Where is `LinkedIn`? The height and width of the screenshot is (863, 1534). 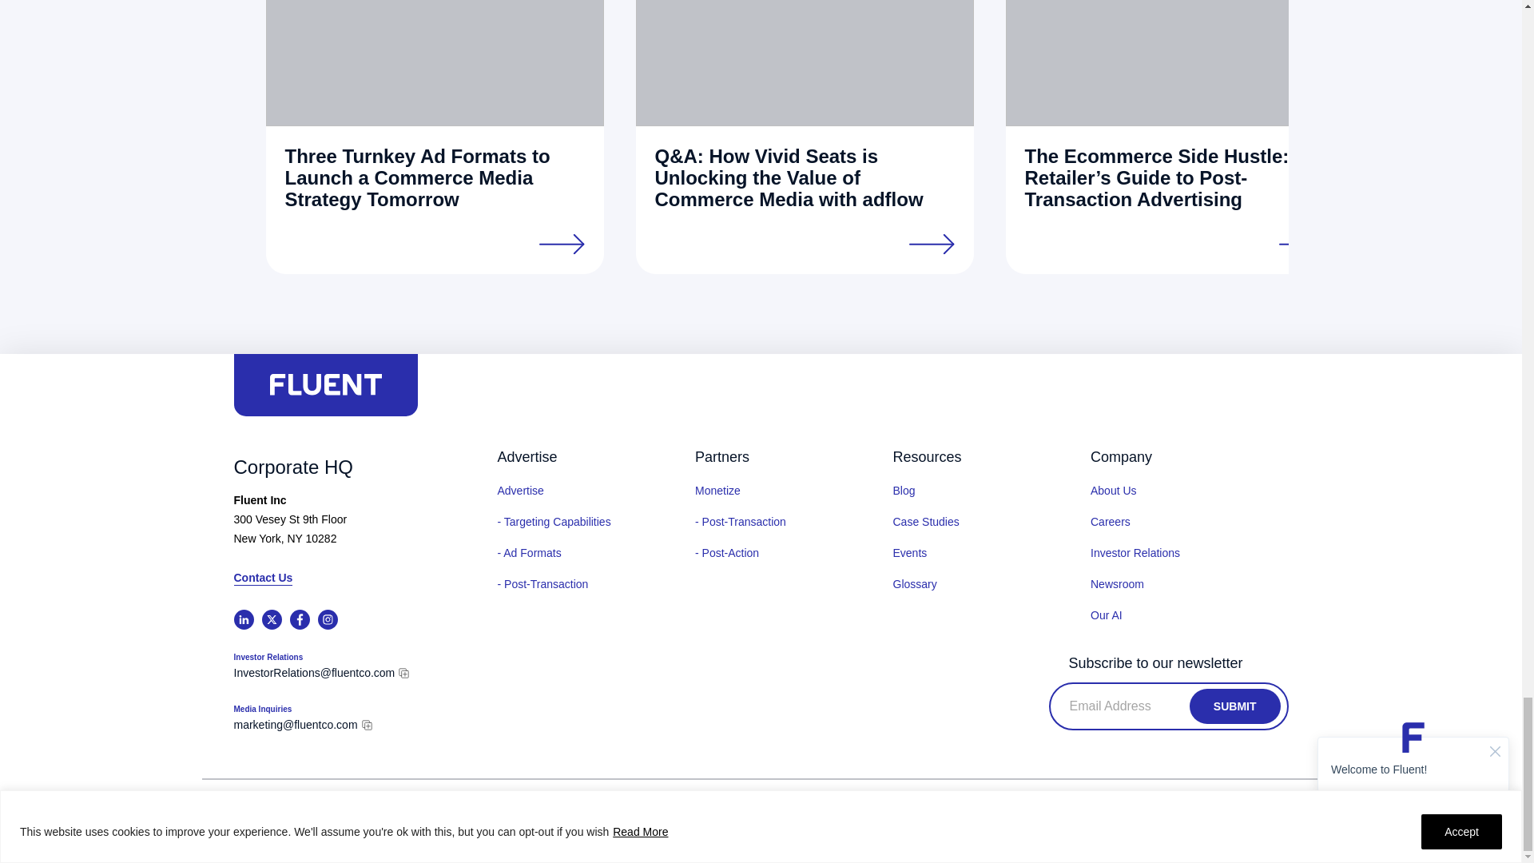 LinkedIn is located at coordinates (243, 619).